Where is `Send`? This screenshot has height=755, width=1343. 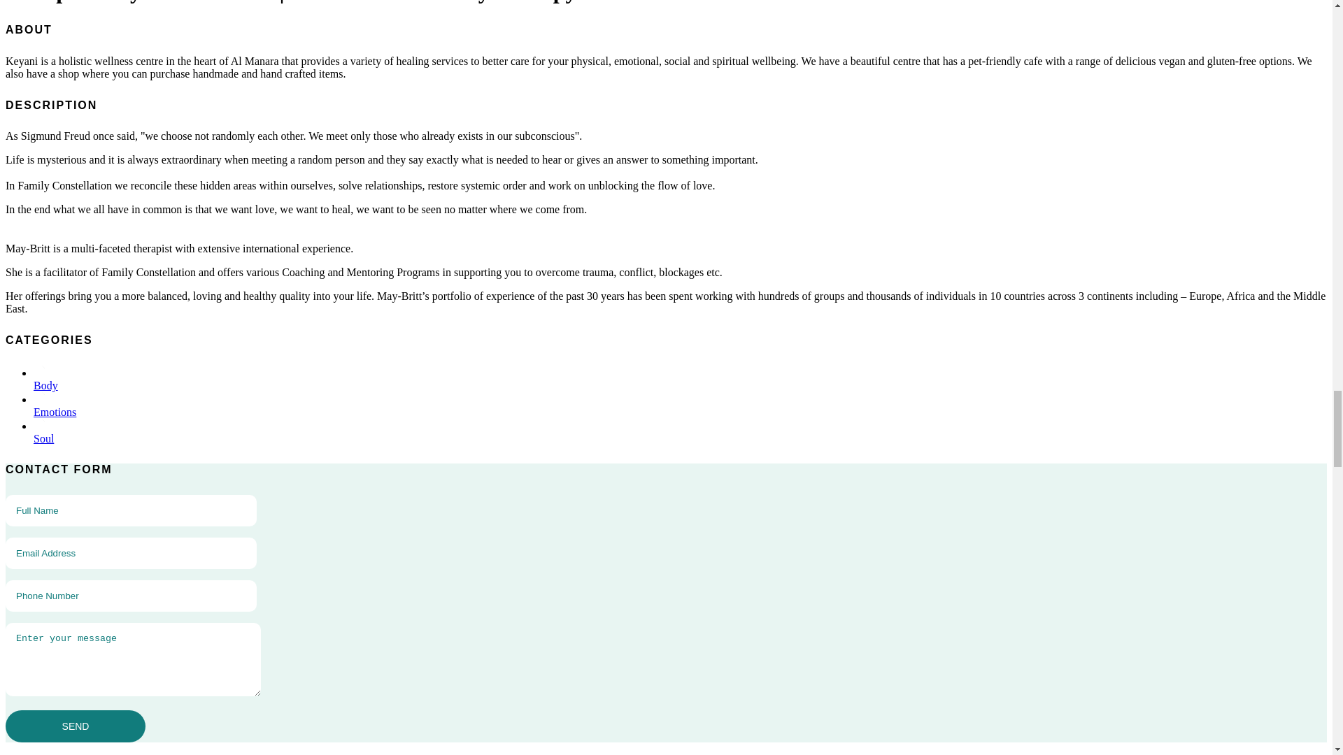 Send is located at coordinates (75, 726).